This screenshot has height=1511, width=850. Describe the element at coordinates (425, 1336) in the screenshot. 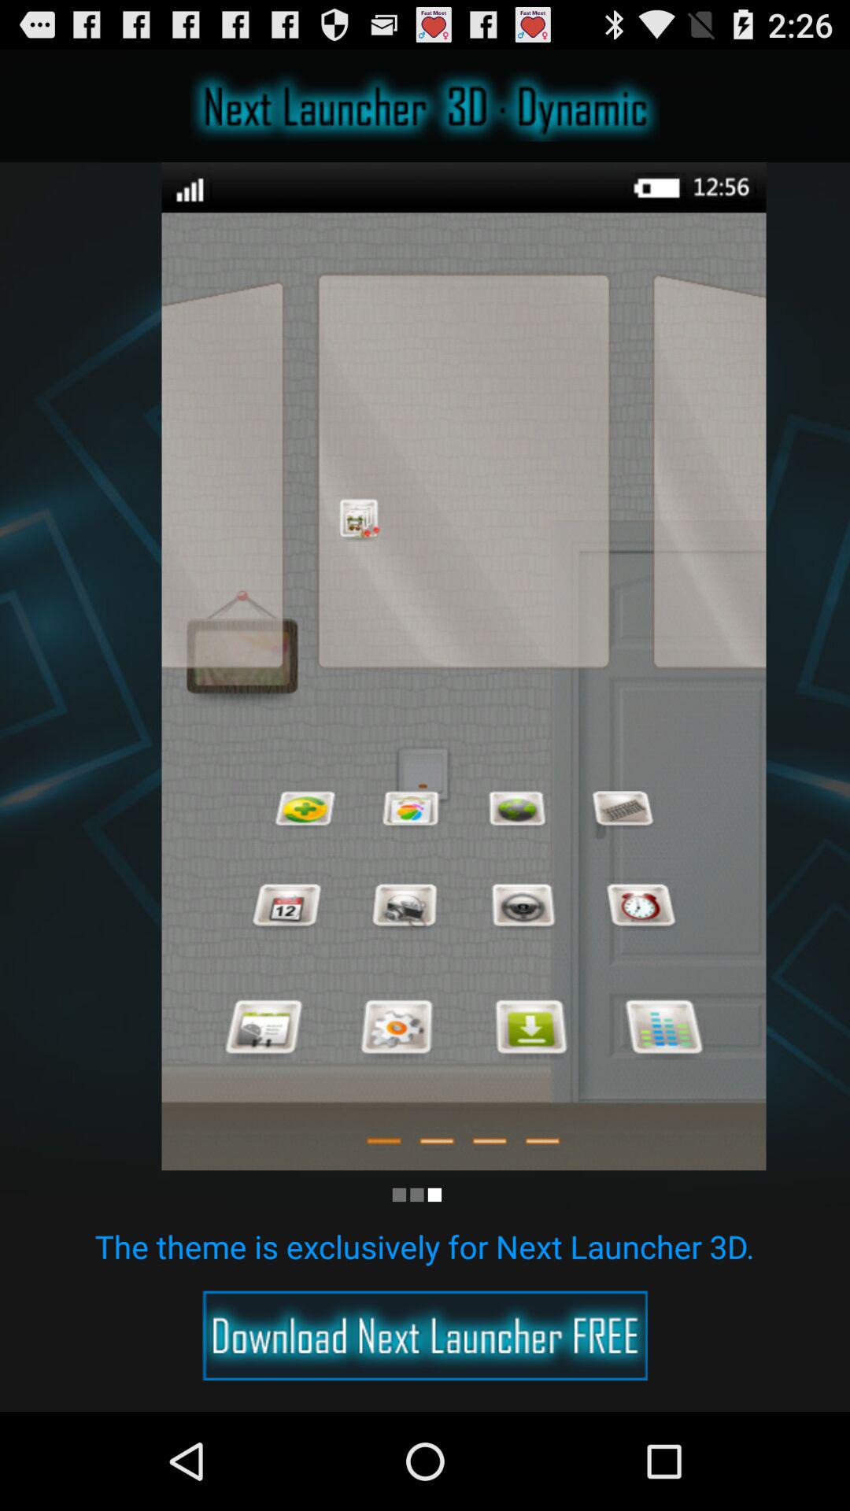

I see `download the shown launcher` at that location.